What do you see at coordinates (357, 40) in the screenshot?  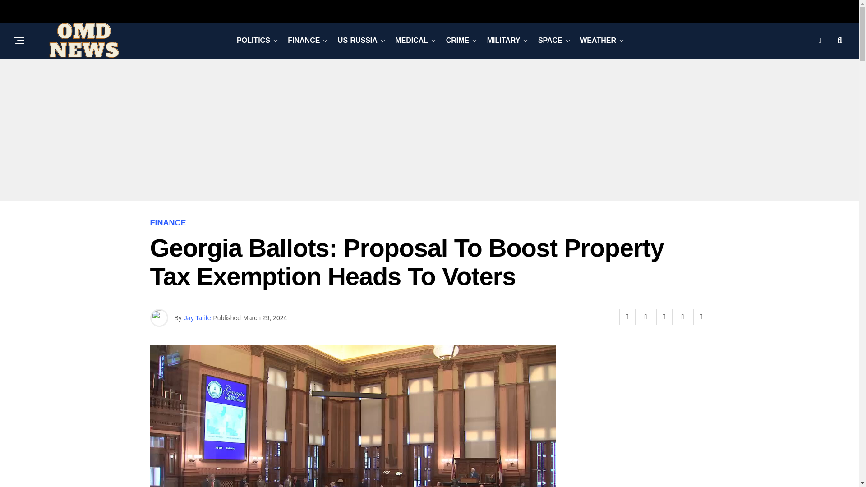 I see `US-RUSSIA` at bounding box center [357, 40].